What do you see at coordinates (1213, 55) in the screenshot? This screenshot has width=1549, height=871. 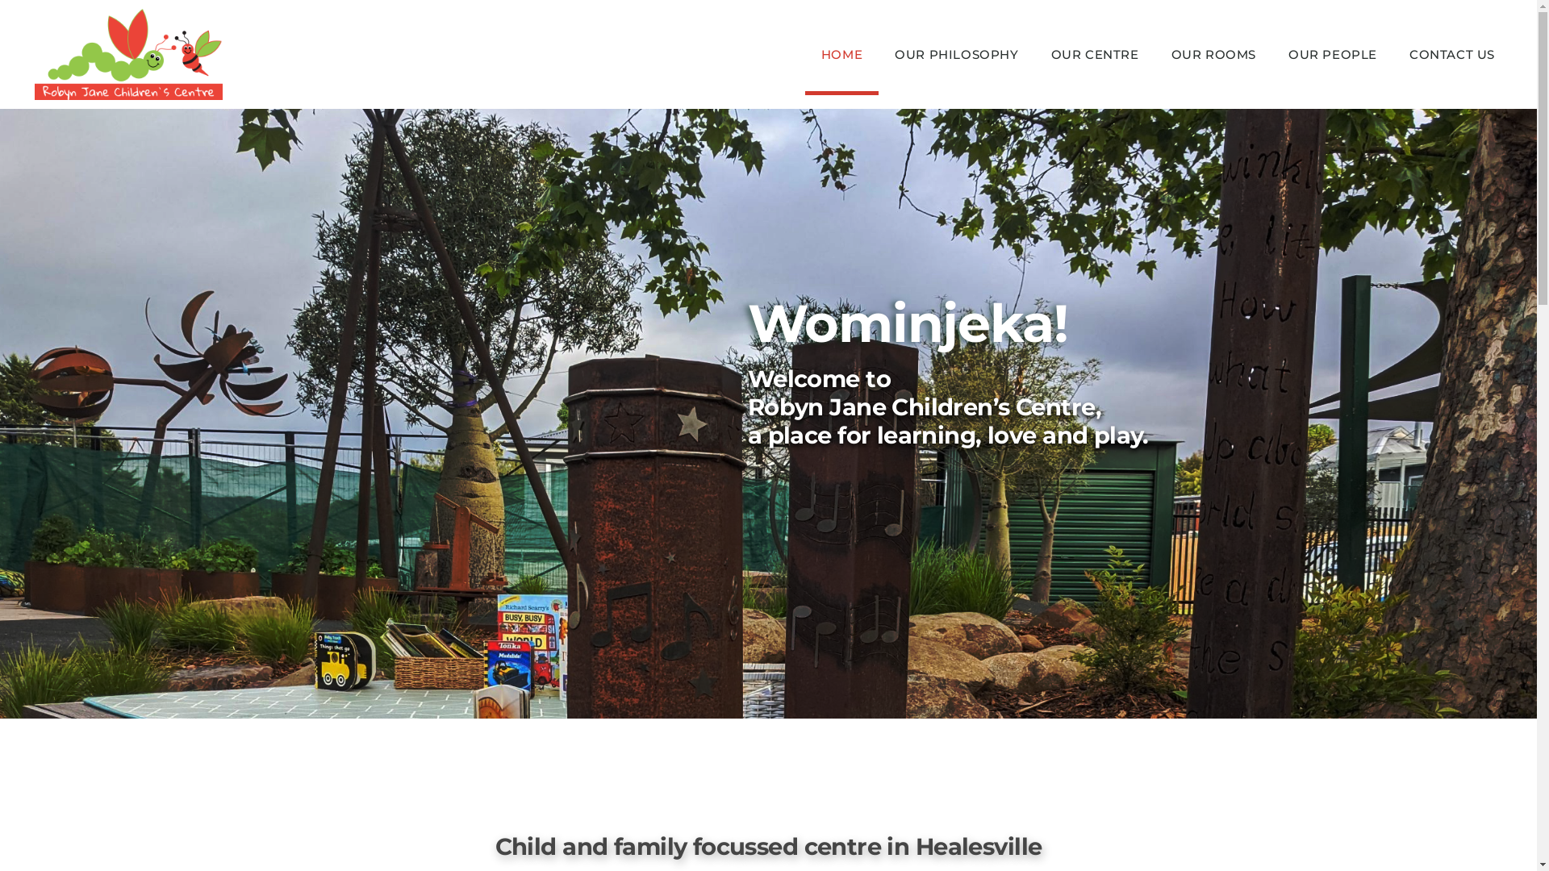 I see `OUR ROOMS` at bounding box center [1213, 55].